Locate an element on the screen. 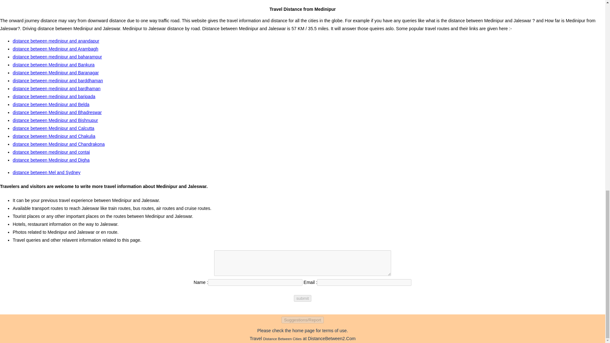 The height and width of the screenshot is (343, 610). Distance Between Cities is located at coordinates (282, 339).